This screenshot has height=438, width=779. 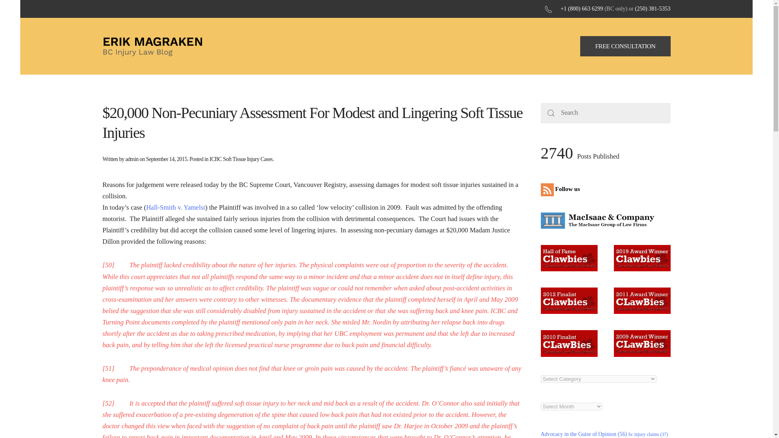 What do you see at coordinates (176, 207) in the screenshot?
I see `Hall-Smith v. Yamelst` at bounding box center [176, 207].